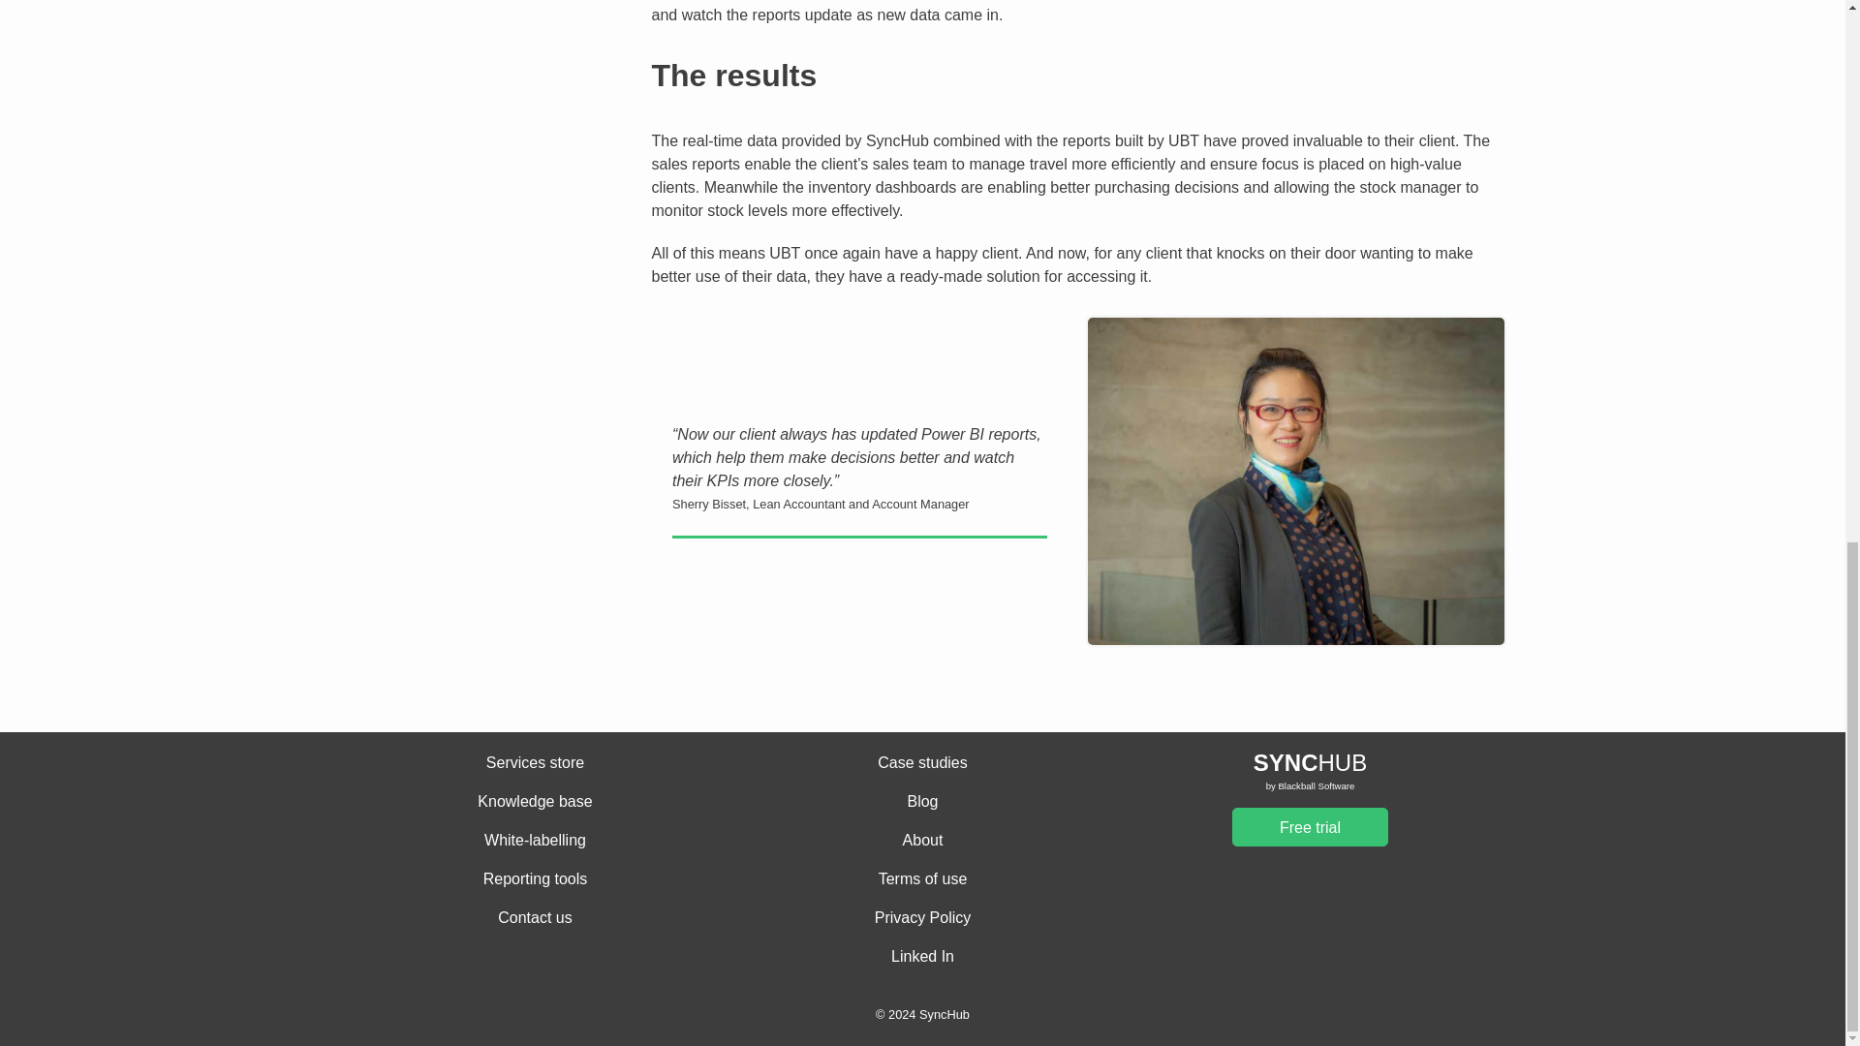 Image resolution: width=1860 pixels, height=1046 pixels. Describe the element at coordinates (1310, 826) in the screenshot. I see `Free trial` at that location.